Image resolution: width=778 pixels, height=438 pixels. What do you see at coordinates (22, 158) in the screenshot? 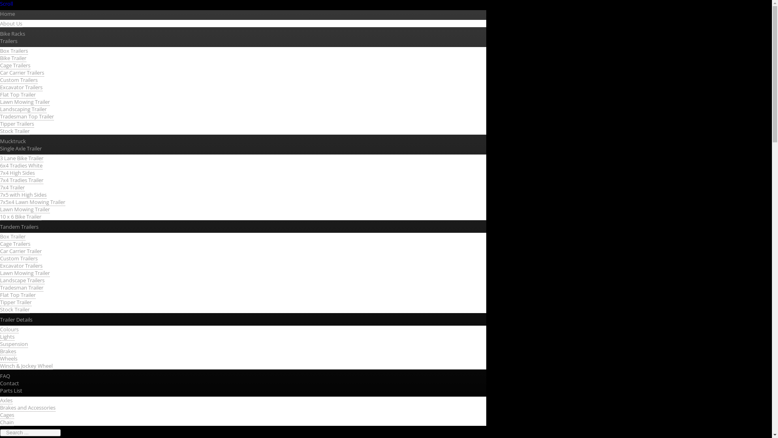
I see `3 Lane Bike Trailer` at bounding box center [22, 158].